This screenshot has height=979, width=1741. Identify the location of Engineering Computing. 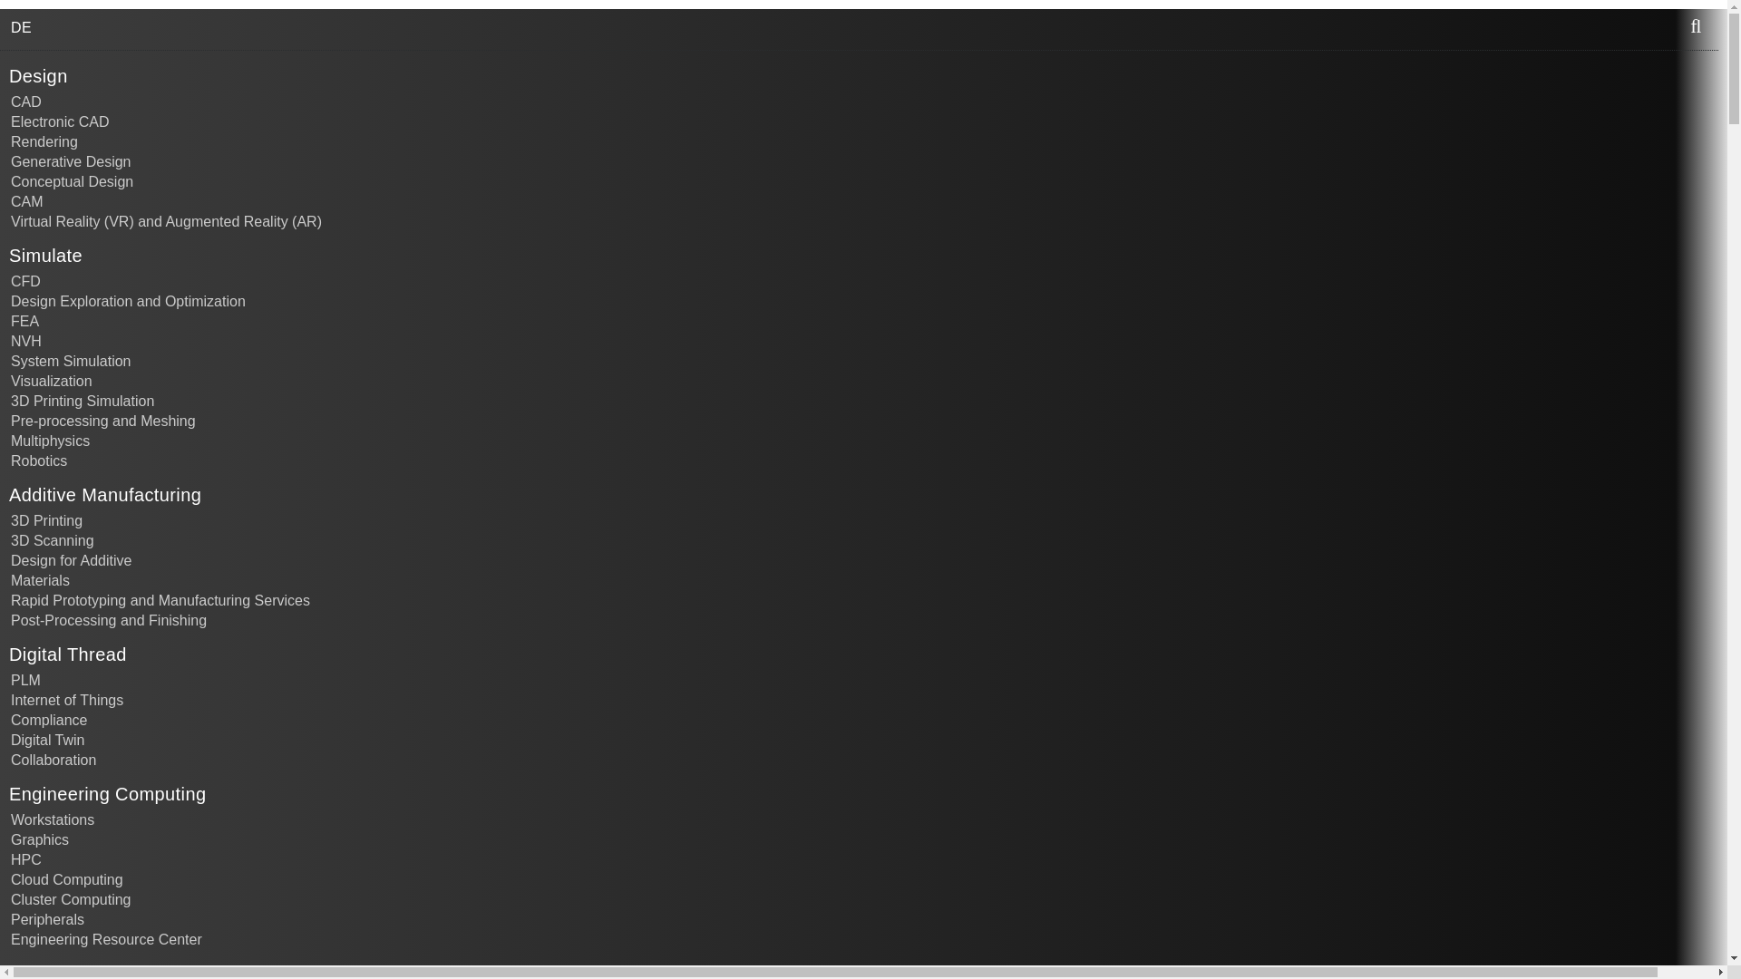
(107, 794).